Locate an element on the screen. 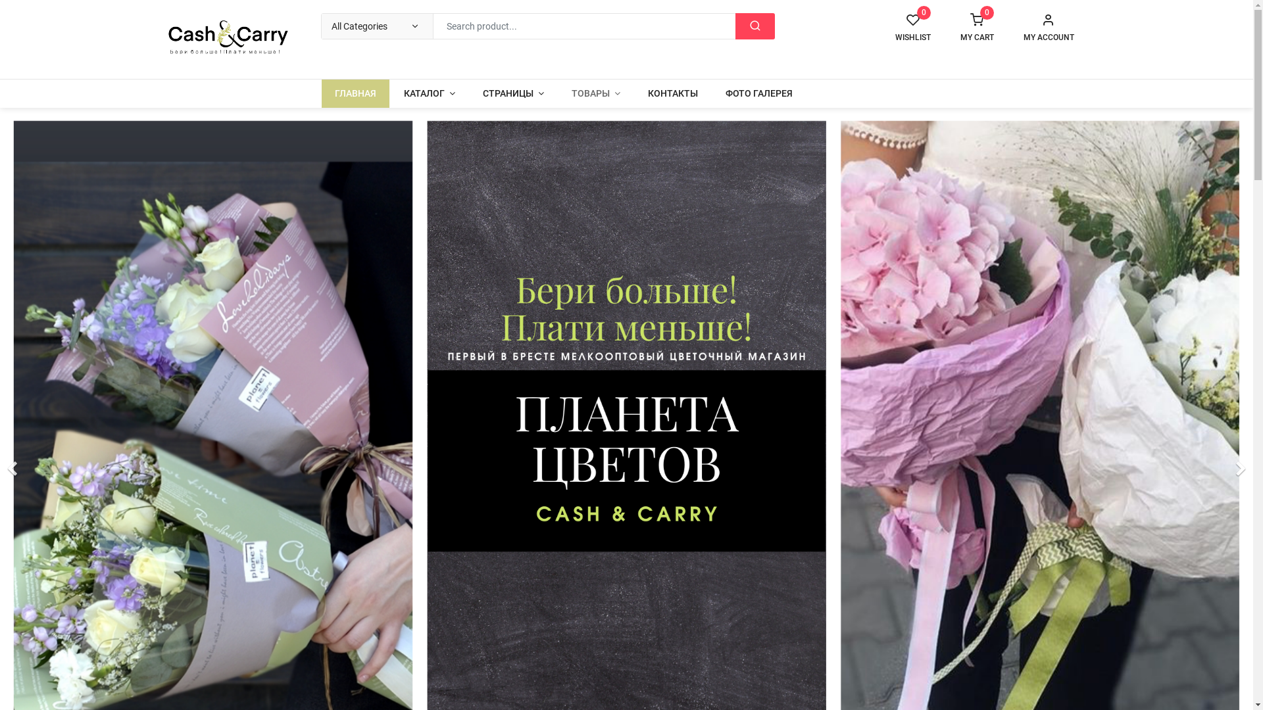 This screenshot has height=710, width=1263. MY CART
0 is located at coordinates (978, 28).